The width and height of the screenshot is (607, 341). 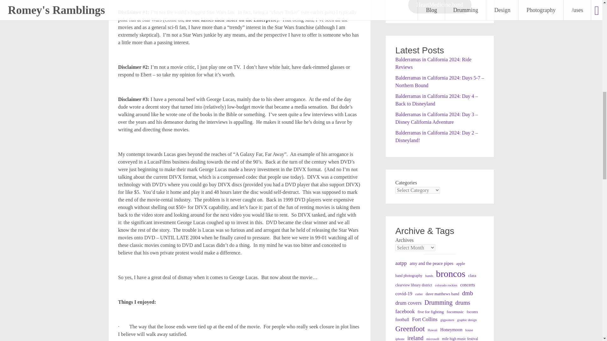 What do you see at coordinates (413, 285) in the screenshot?
I see `clearview library district` at bounding box center [413, 285].